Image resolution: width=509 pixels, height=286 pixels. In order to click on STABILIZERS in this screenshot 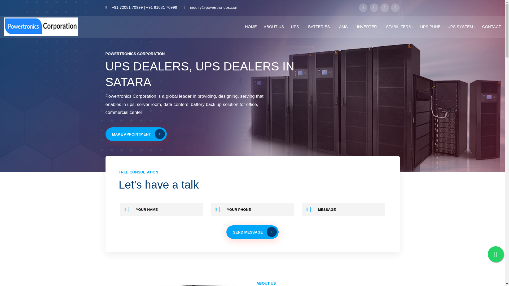, I will do `click(400, 27)`.